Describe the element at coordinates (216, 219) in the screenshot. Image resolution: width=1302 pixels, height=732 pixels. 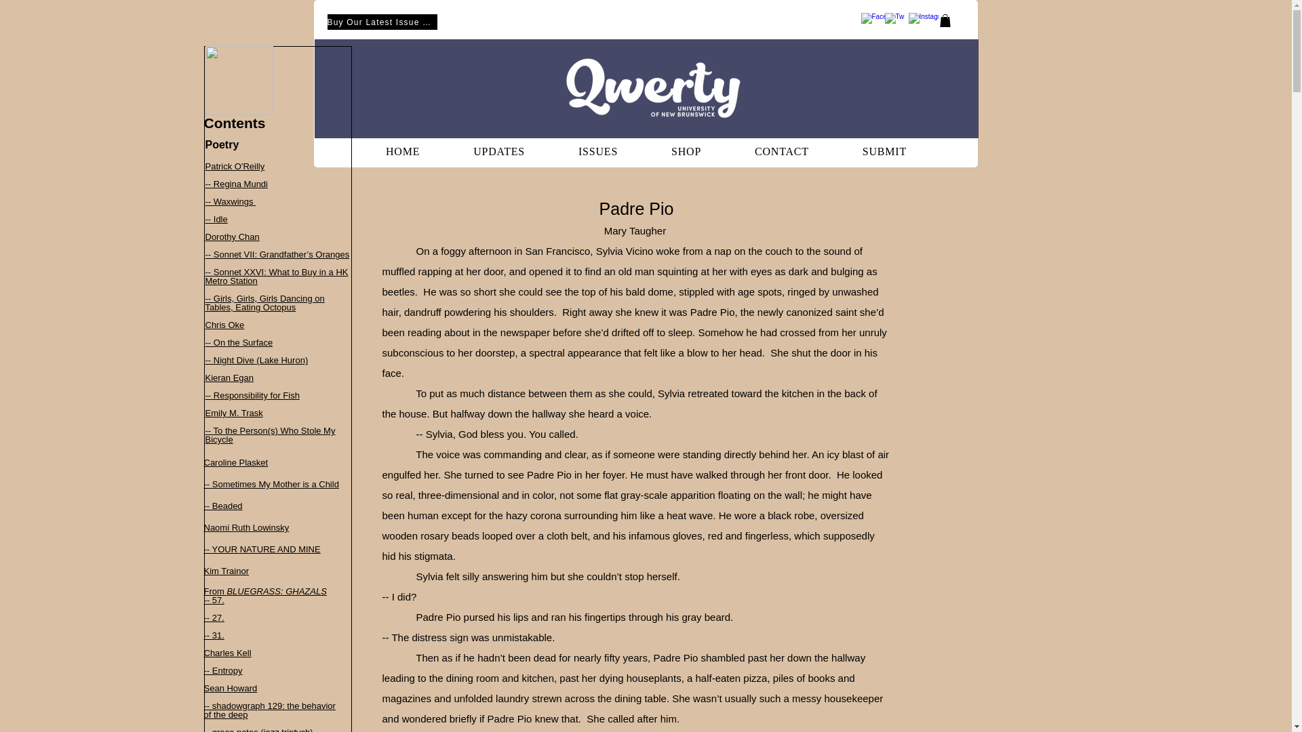
I see `-- Idle` at that location.